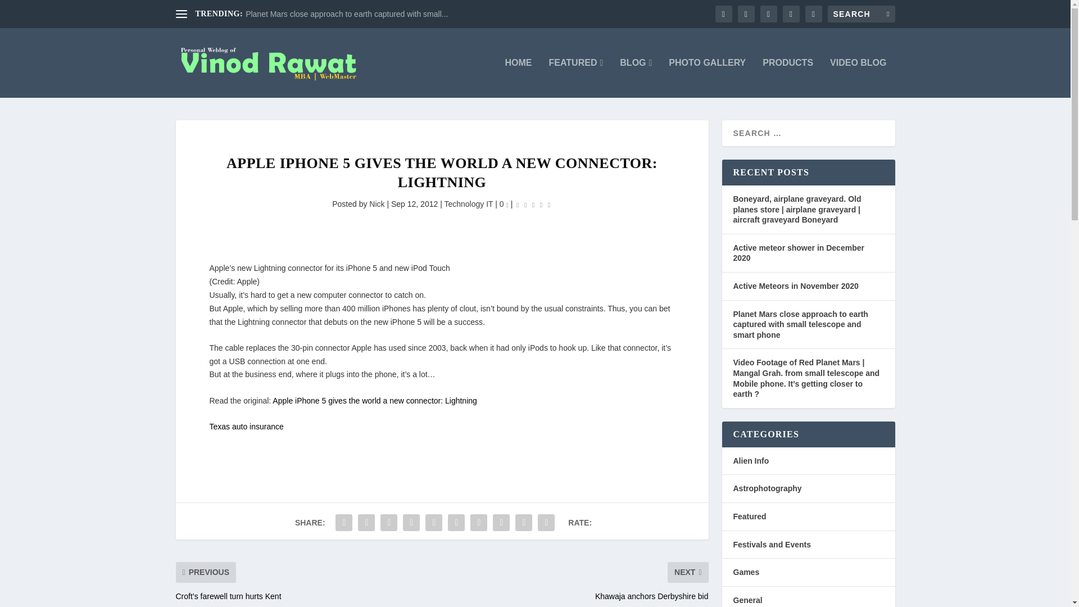 The image size is (1079, 607). Describe the element at coordinates (576, 78) in the screenshot. I see `FEATURED` at that location.